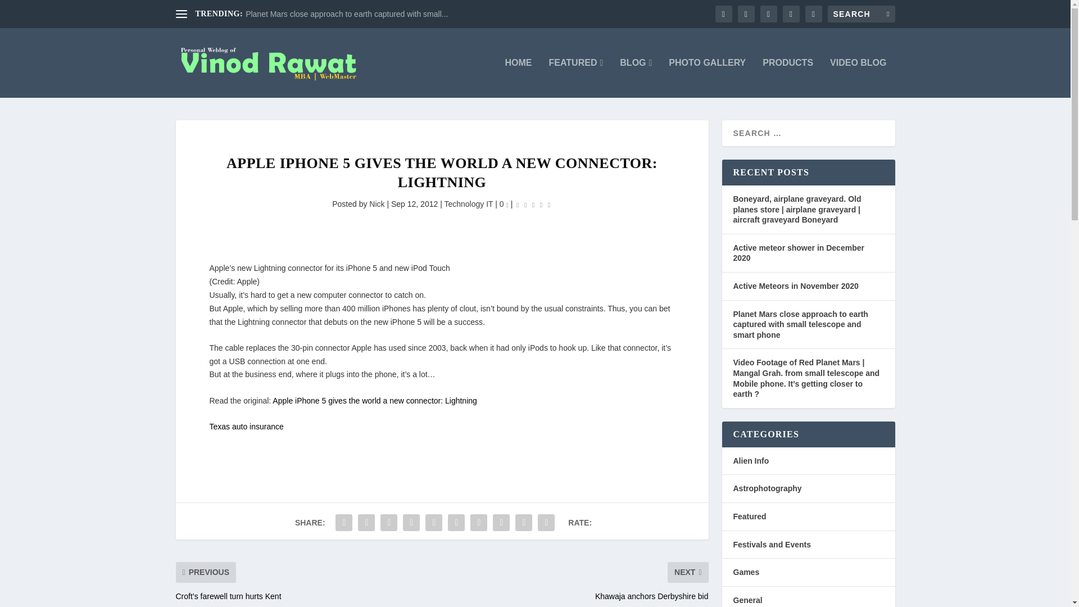 The image size is (1079, 607). Describe the element at coordinates (576, 78) in the screenshot. I see `FEATURED` at that location.